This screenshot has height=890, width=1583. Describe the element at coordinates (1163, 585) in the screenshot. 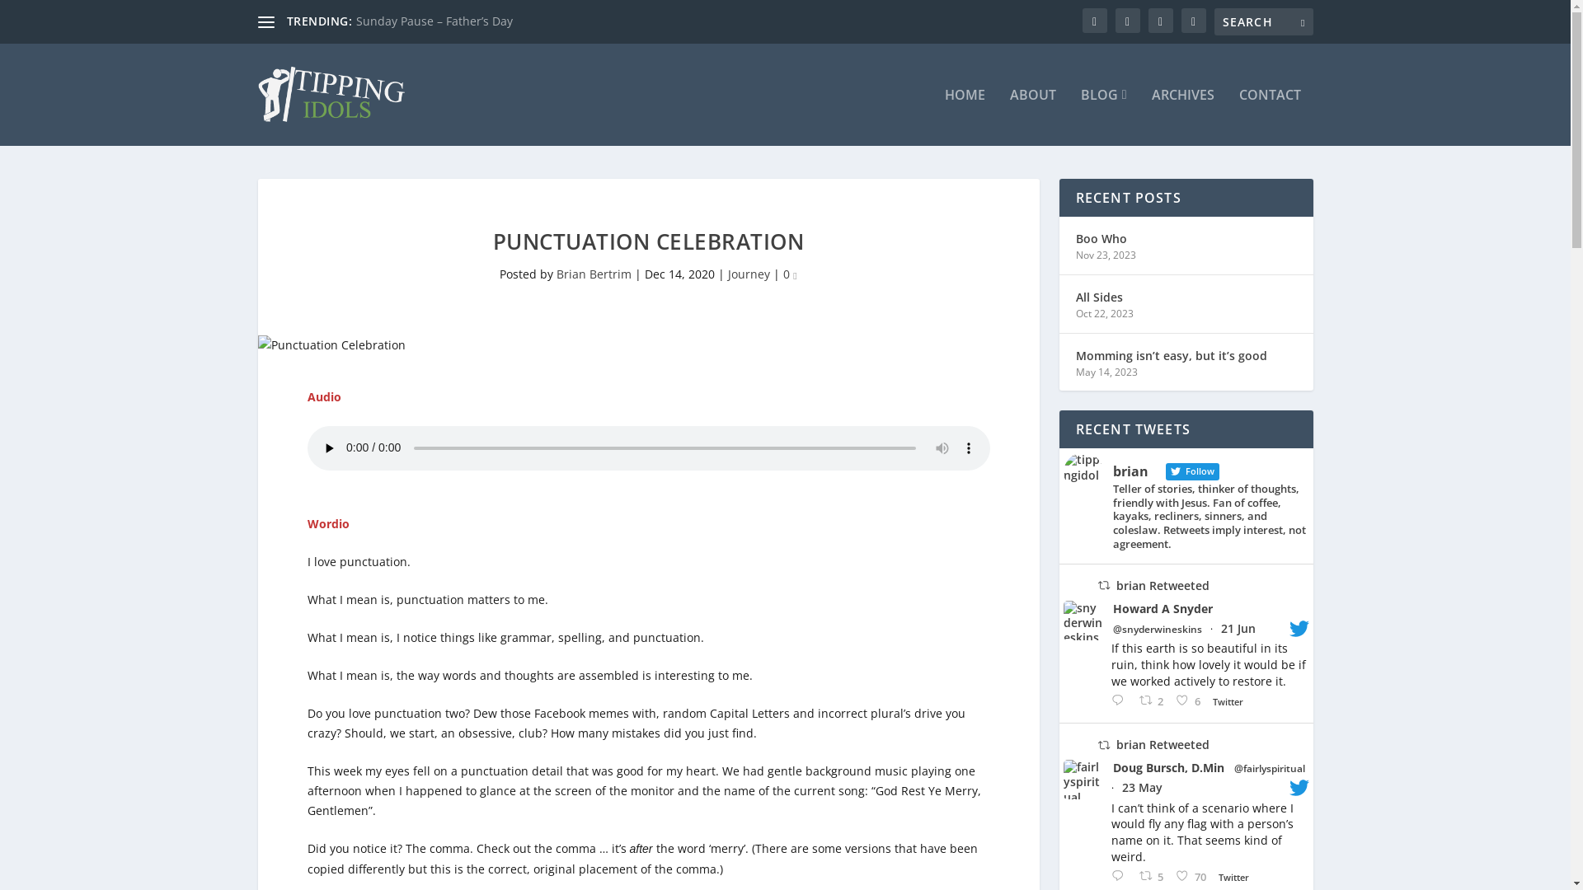

I see `brian Retweeted` at that location.